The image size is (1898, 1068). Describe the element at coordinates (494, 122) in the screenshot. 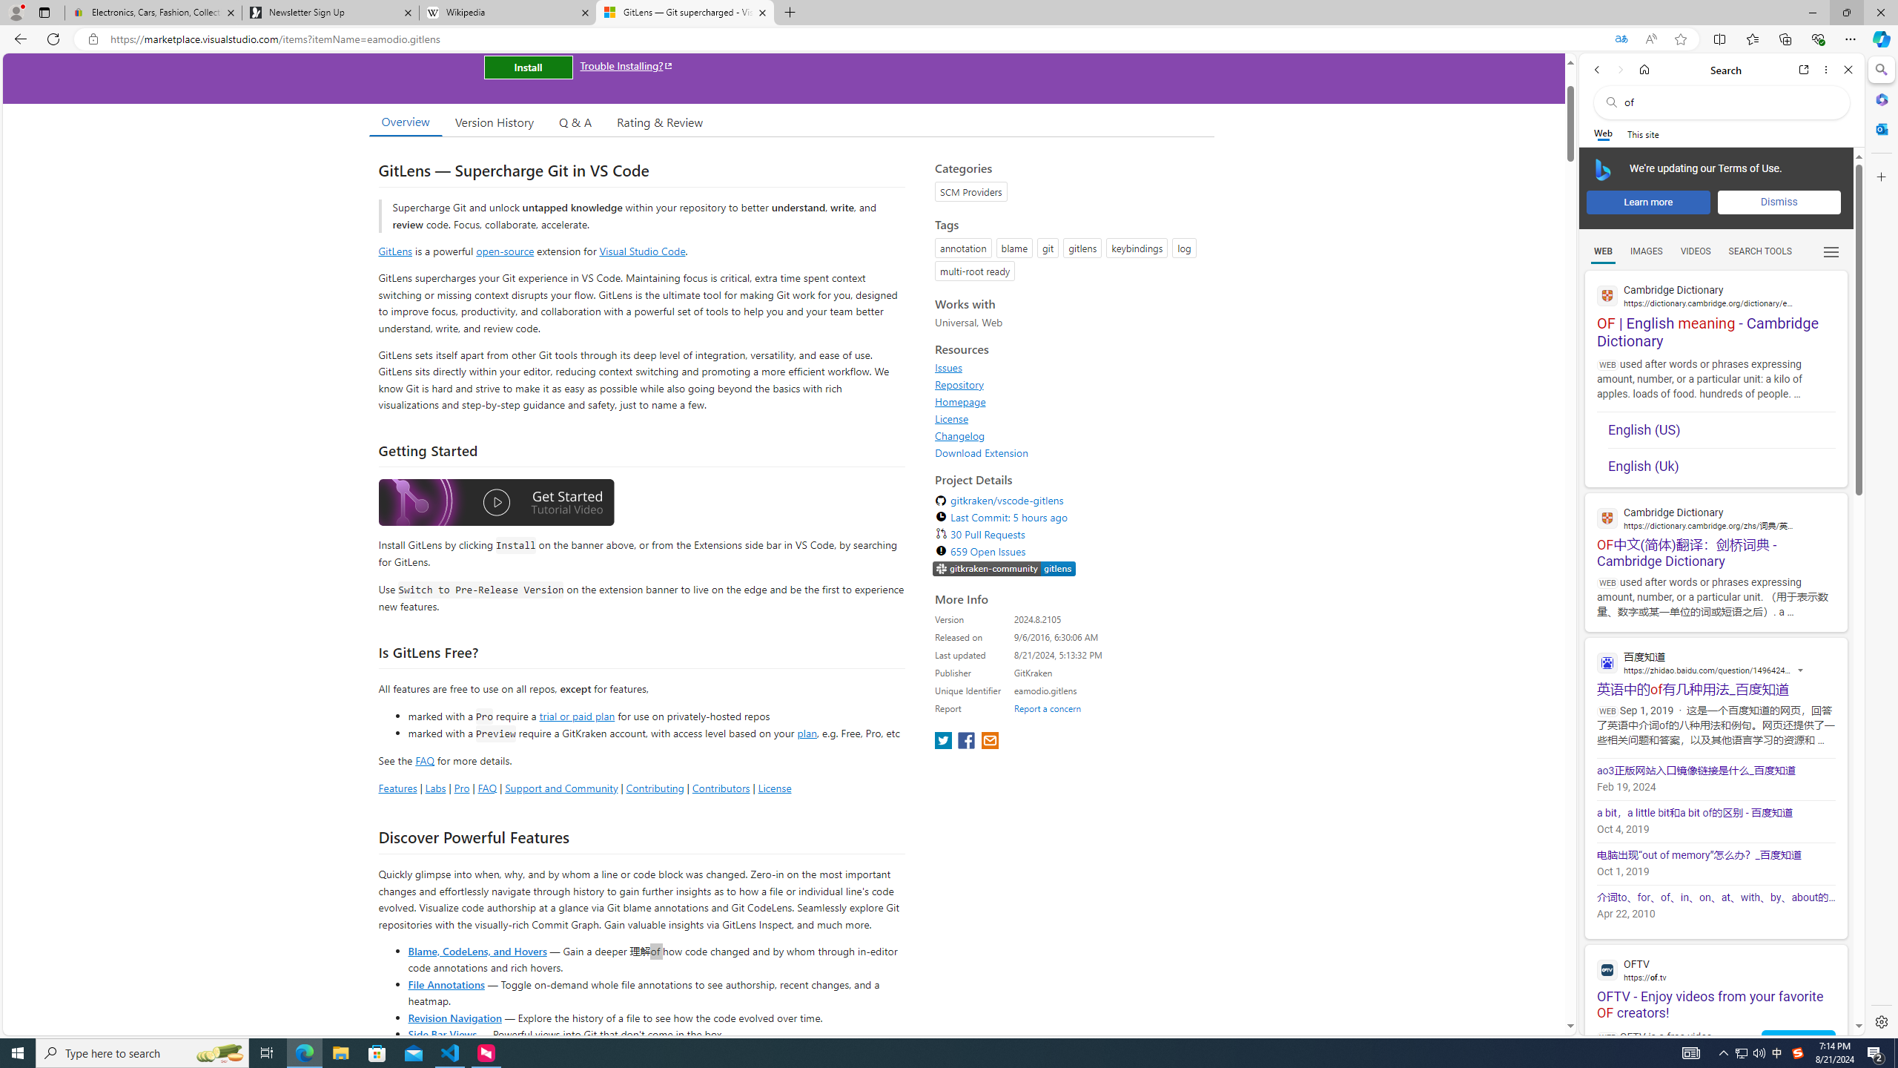

I see `Version History` at that location.